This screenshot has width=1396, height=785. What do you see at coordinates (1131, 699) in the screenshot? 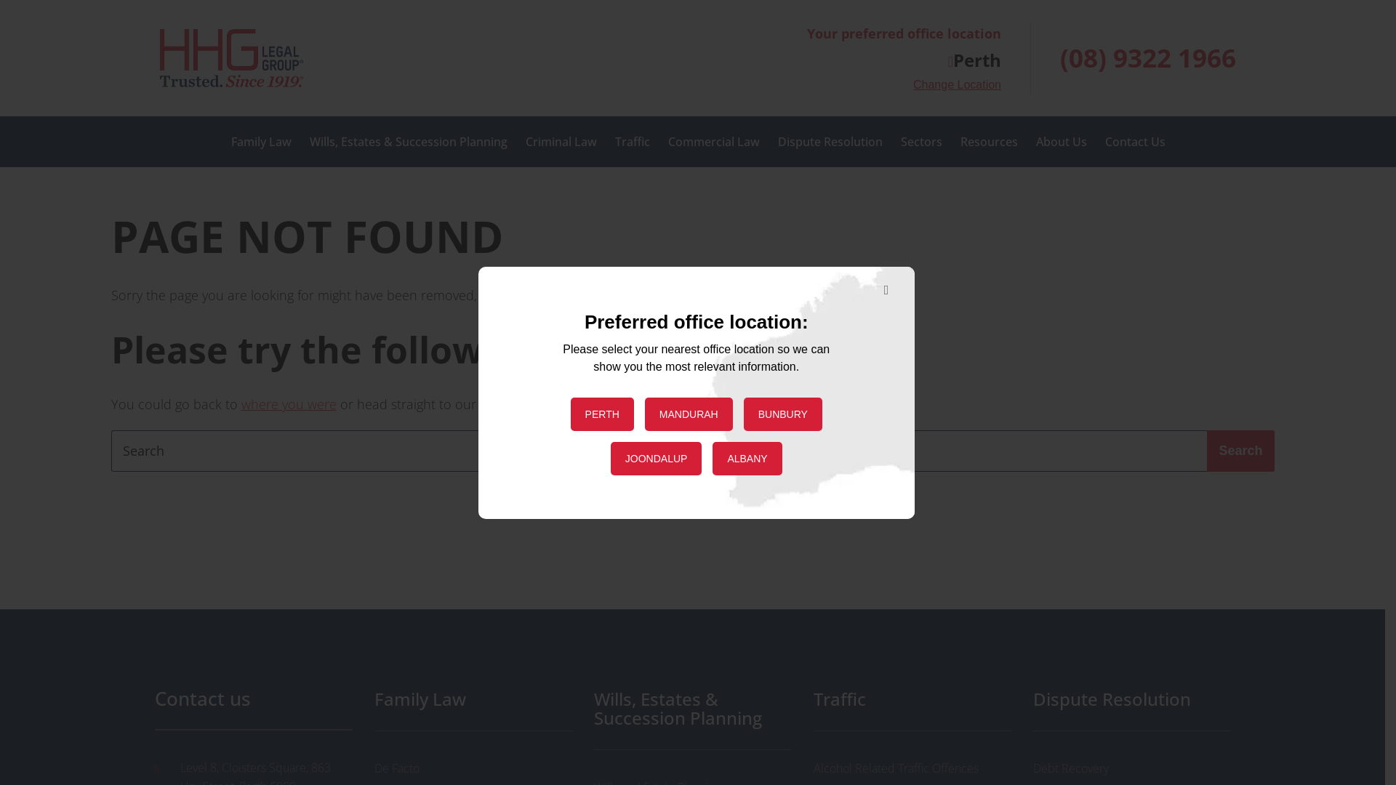
I see `Dispute Resolution` at bounding box center [1131, 699].